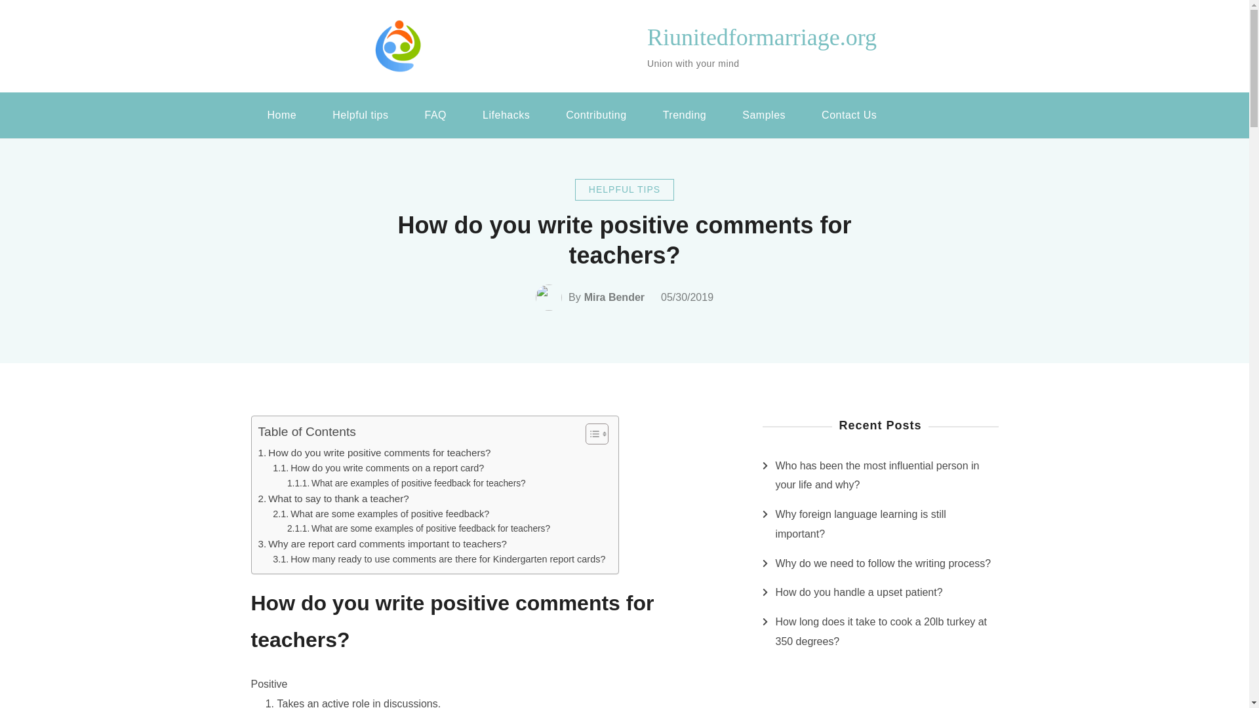  What do you see at coordinates (359, 115) in the screenshot?
I see `Helpful tips` at bounding box center [359, 115].